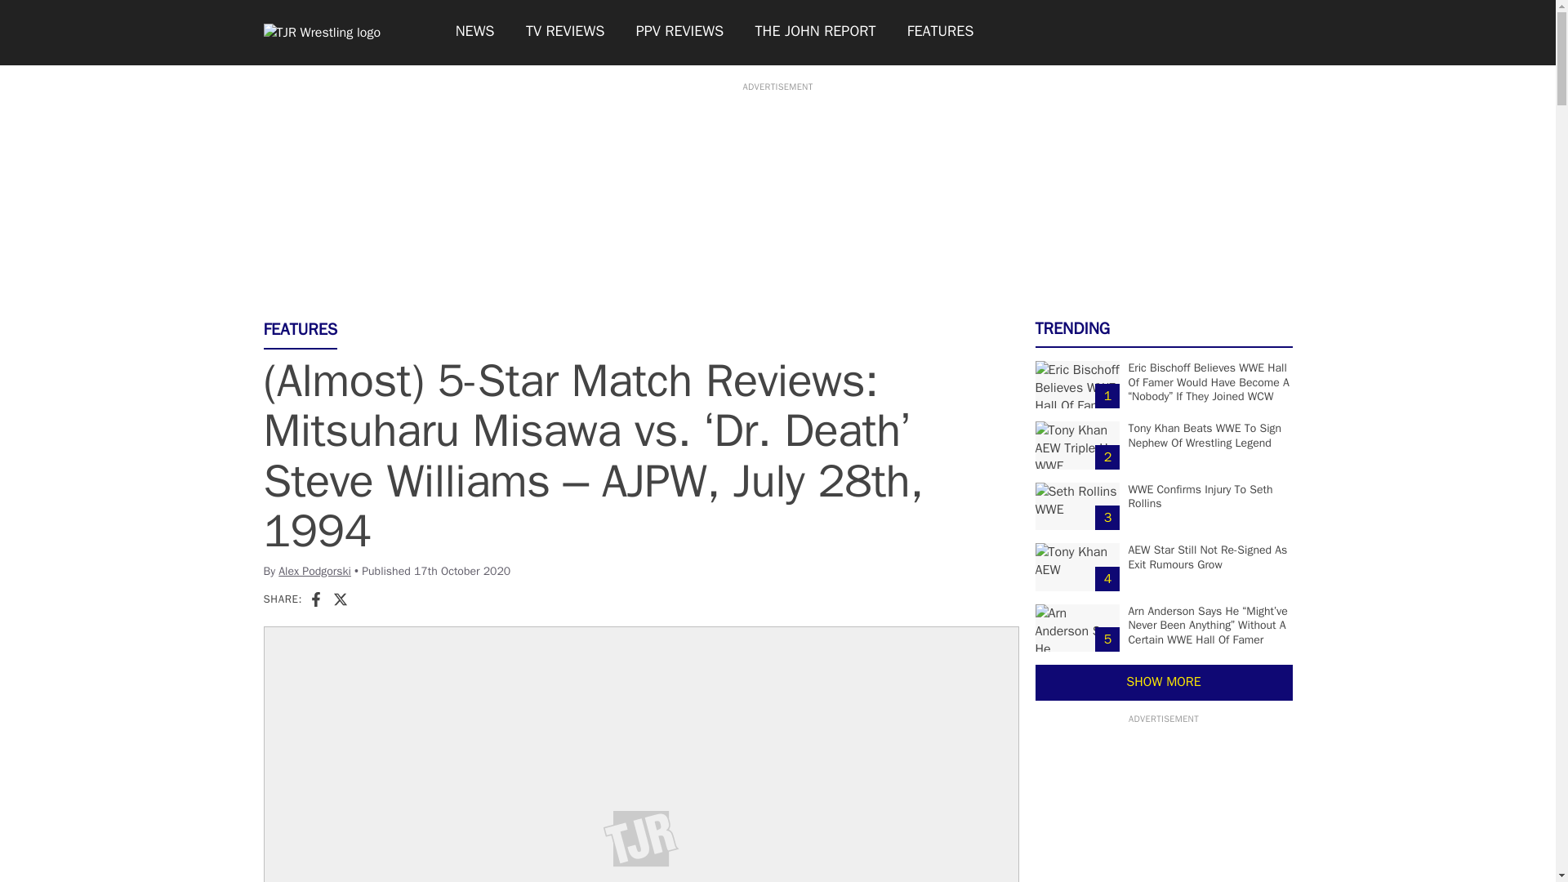 The width and height of the screenshot is (1568, 882). What do you see at coordinates (340, 599) in the screenshot?
I see `X` at bounding box center [340, 599].